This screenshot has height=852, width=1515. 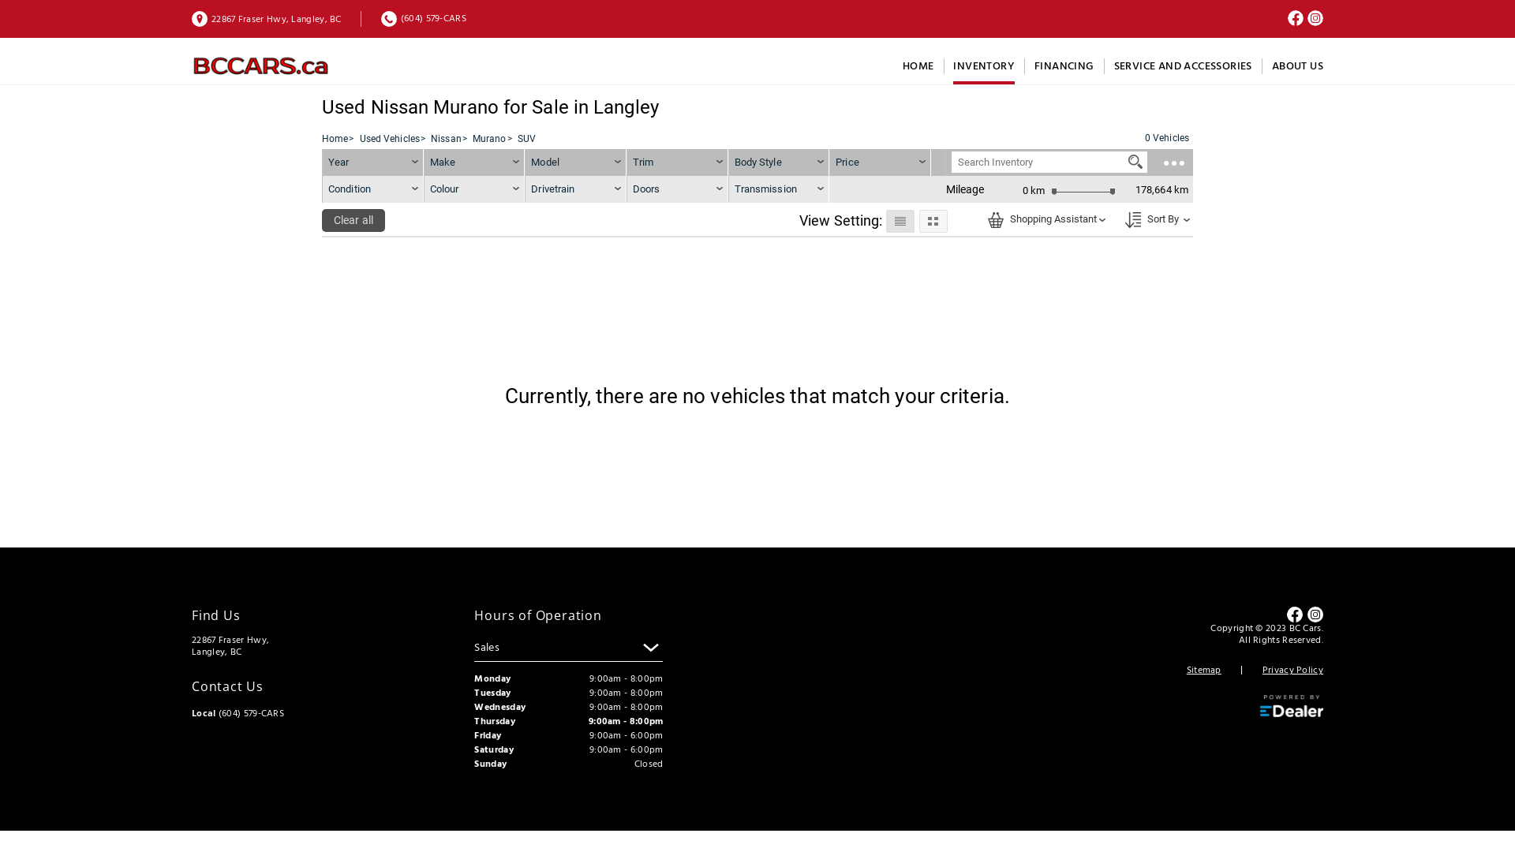 I want to click on Drivetrain, so click(x=576, y=189).